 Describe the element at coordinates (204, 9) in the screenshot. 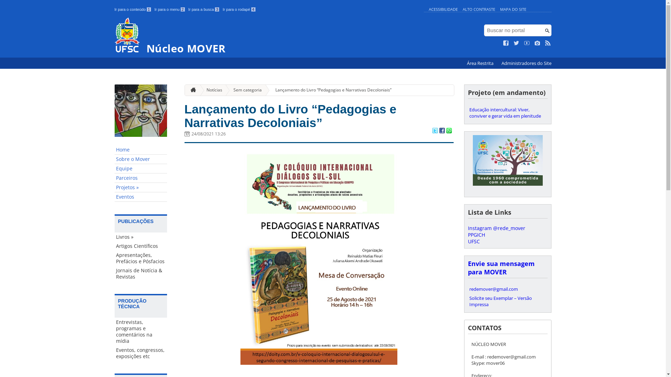

I see `Ir para a busca 3` at that location.